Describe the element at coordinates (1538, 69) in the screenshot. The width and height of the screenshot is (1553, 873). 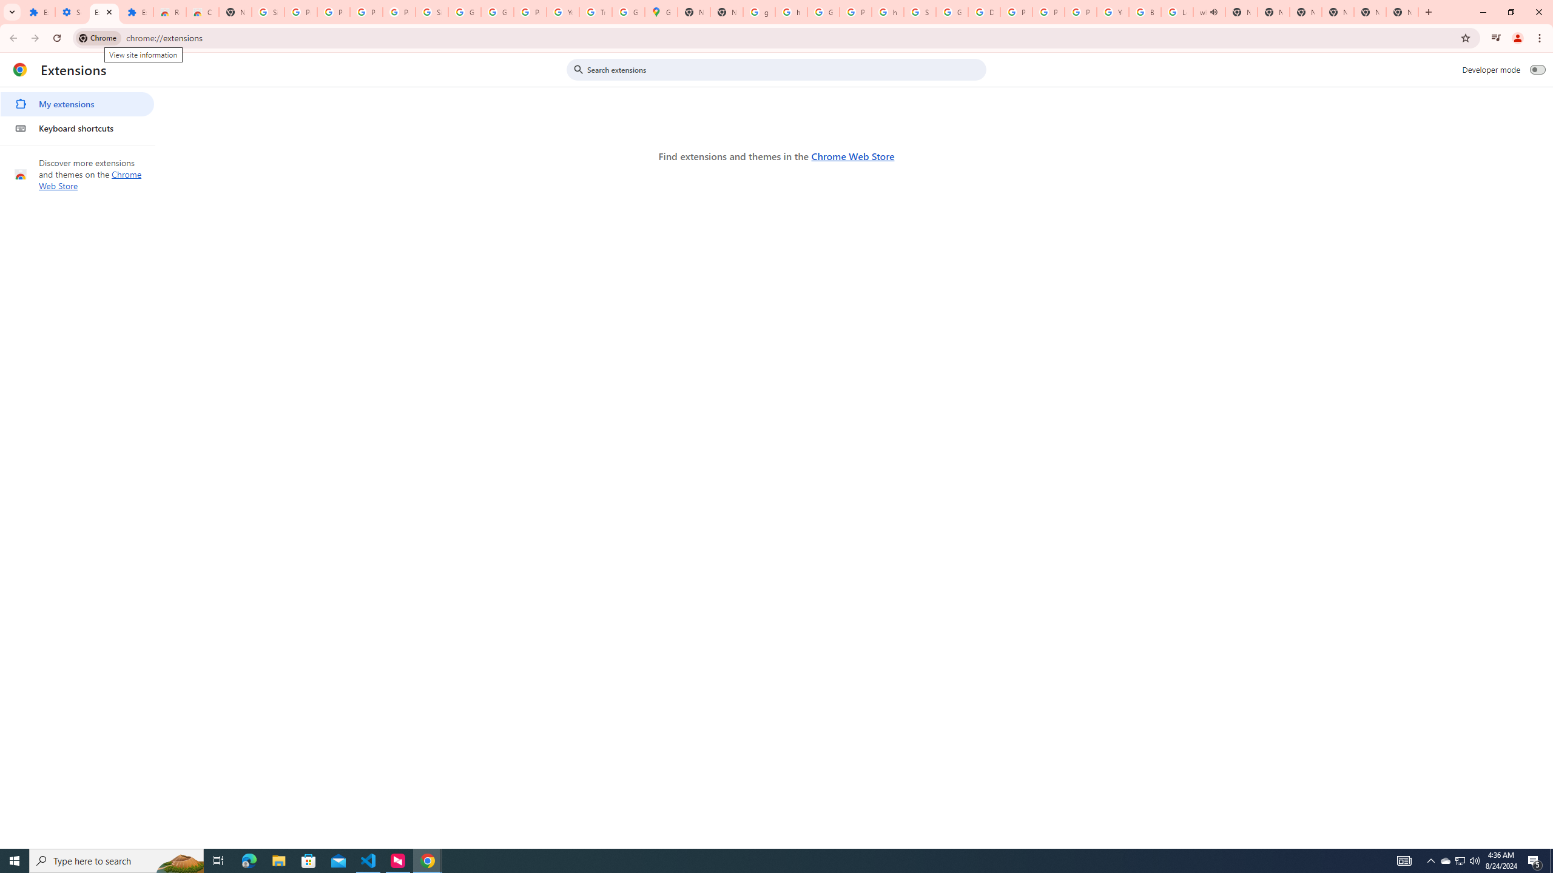
I see `Developer mode` at that location.